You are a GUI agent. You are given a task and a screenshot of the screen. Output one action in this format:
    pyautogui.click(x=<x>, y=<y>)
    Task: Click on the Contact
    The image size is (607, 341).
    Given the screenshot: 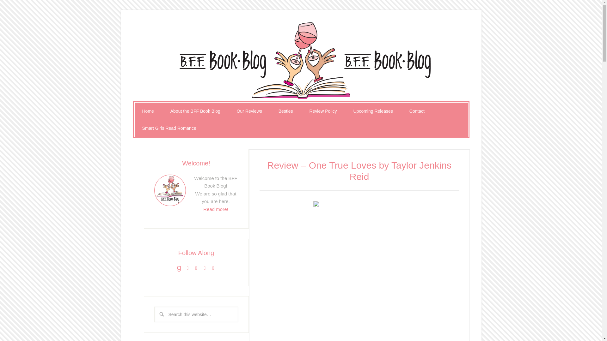 What is the action you would take?
    pyautogui.click(x=417, y=111)
    